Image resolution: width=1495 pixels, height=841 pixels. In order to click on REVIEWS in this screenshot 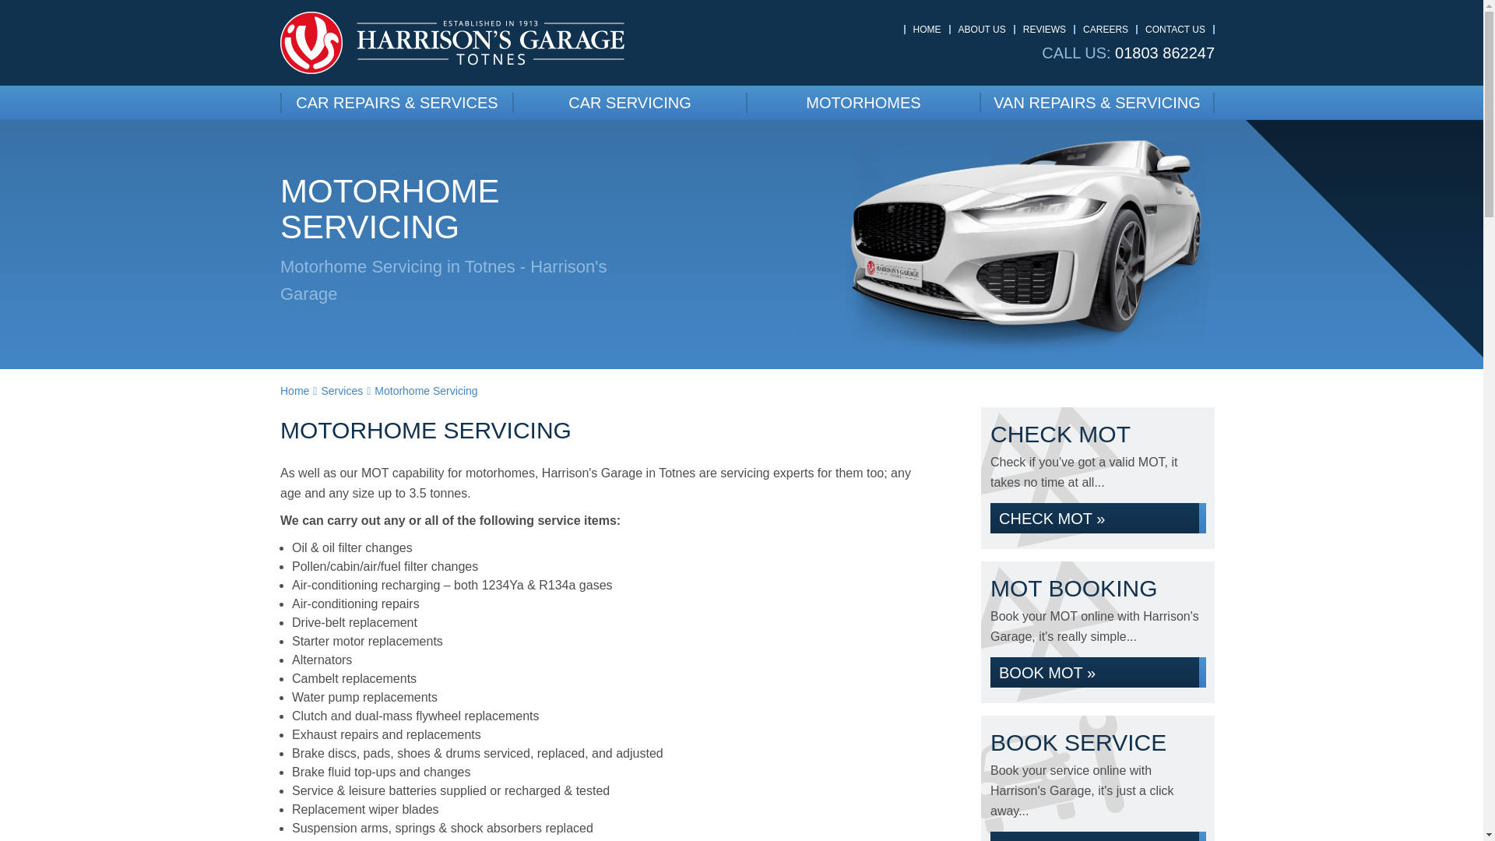, I will do `click(1043, 30)`.